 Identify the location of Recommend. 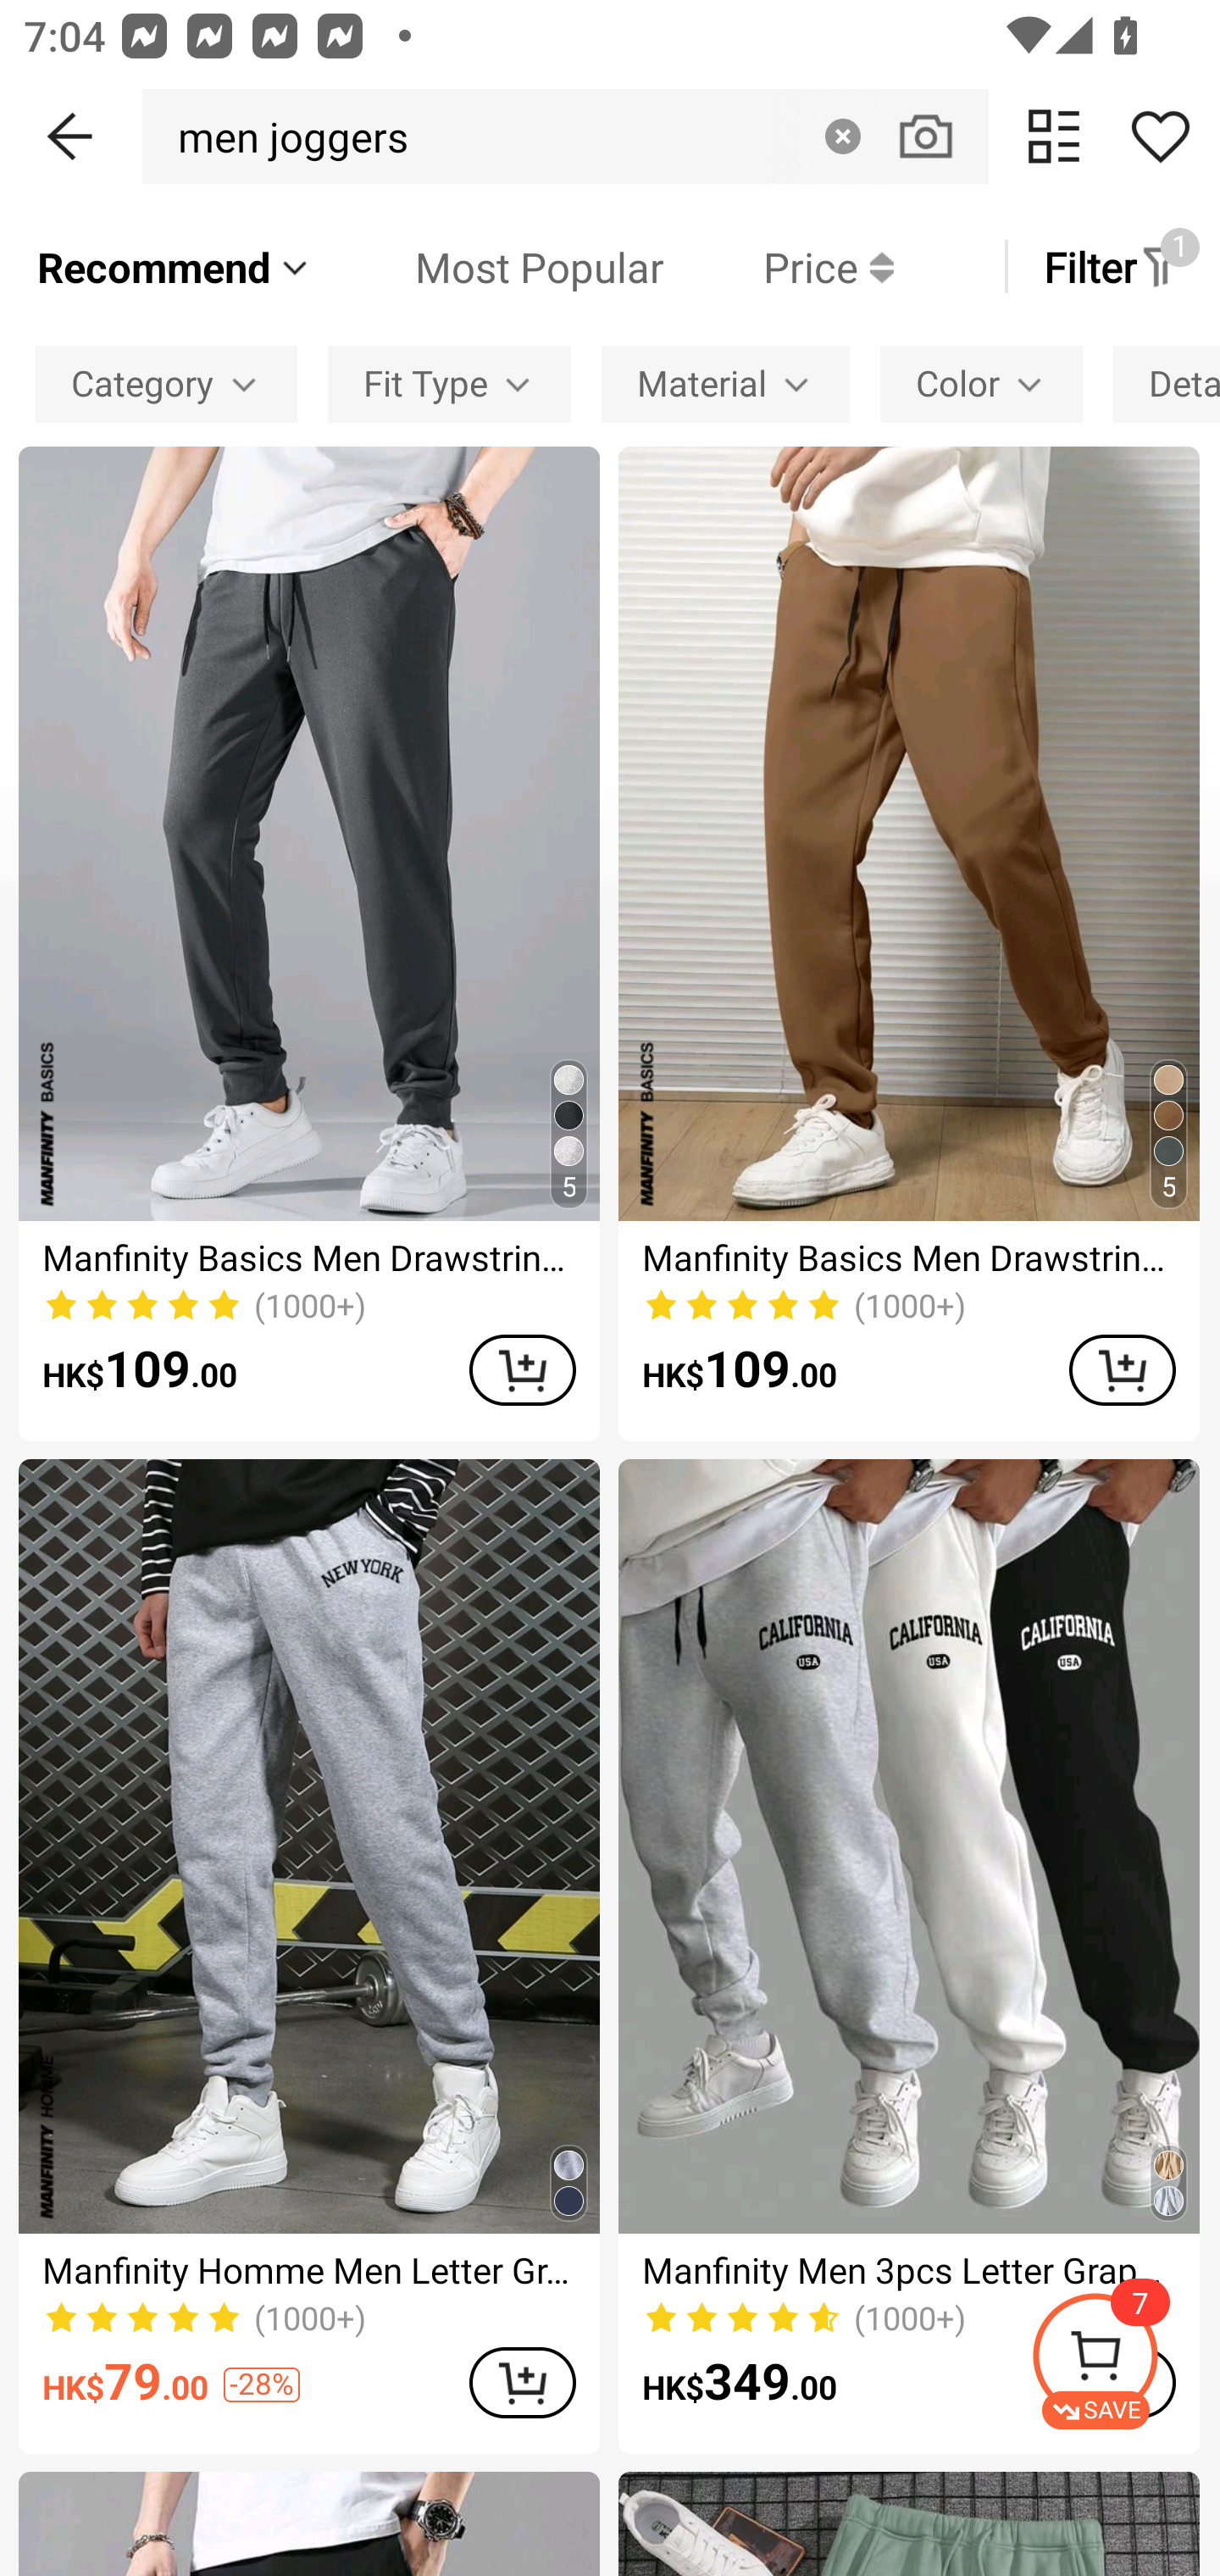
(175, 266).